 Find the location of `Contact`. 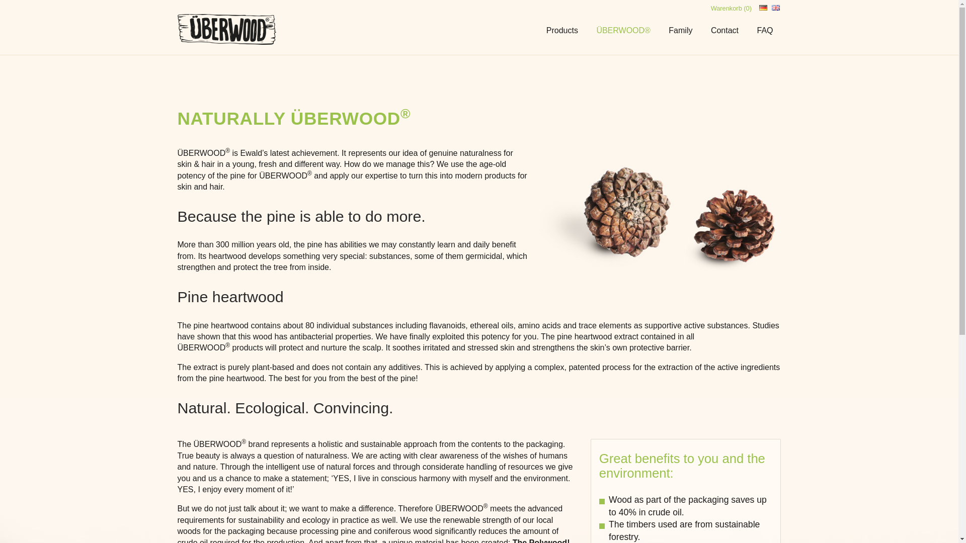

Contact is located at coordinates (725, 30).